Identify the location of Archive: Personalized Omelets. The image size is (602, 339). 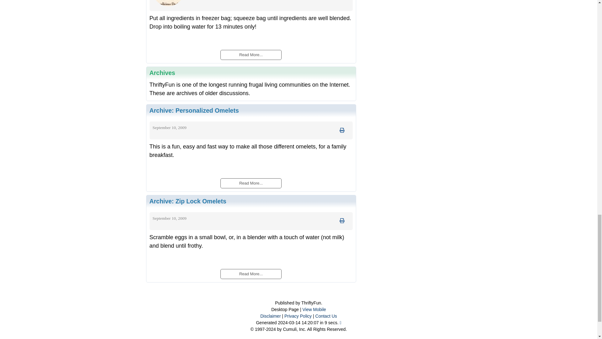
(194, 110).